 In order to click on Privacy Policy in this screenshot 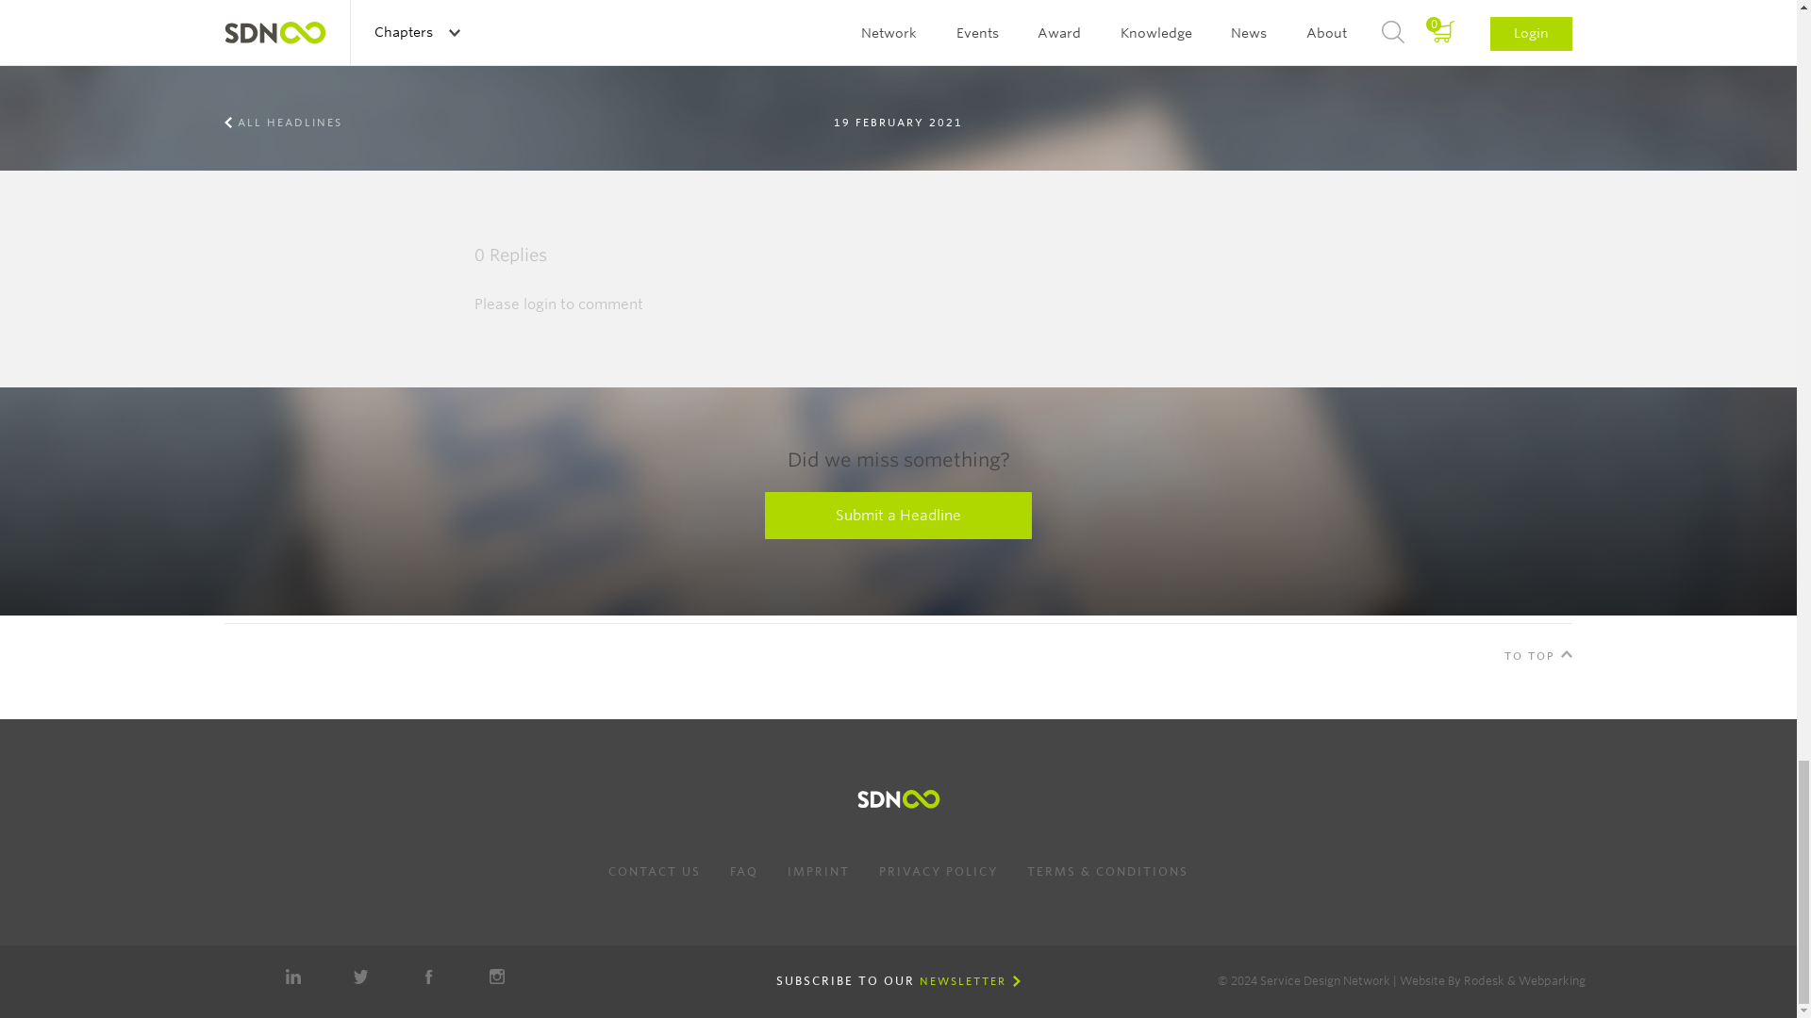, I will do `click(938, 871)`.